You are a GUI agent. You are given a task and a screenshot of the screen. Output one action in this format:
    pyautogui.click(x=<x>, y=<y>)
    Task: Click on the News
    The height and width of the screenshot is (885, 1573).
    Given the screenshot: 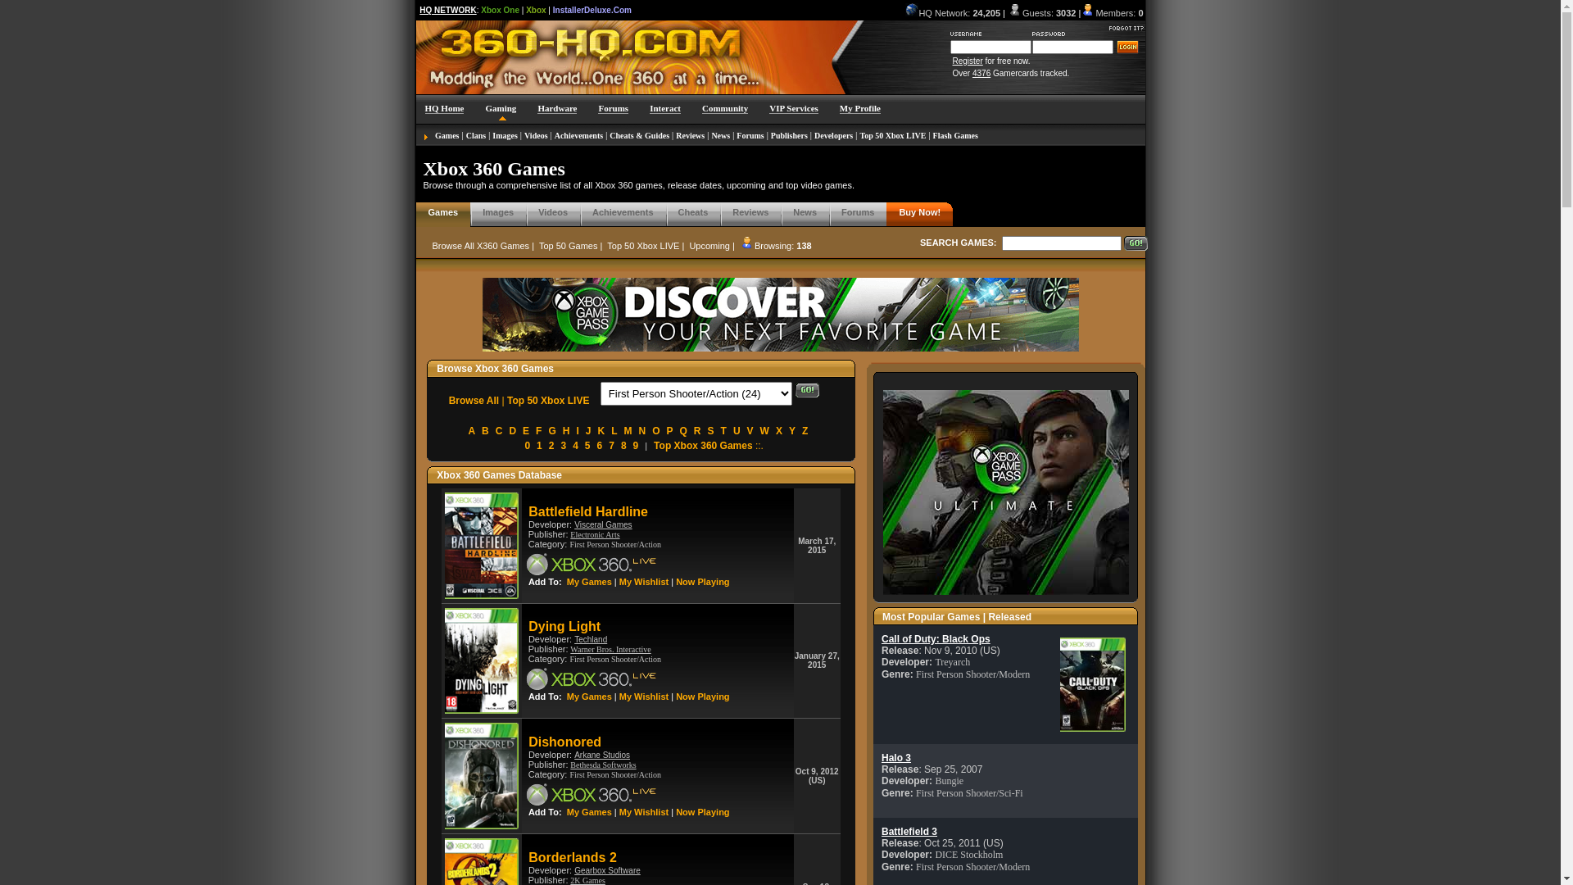 What is the action you would take?
    pyautogui.click(x=805, y=212)
    